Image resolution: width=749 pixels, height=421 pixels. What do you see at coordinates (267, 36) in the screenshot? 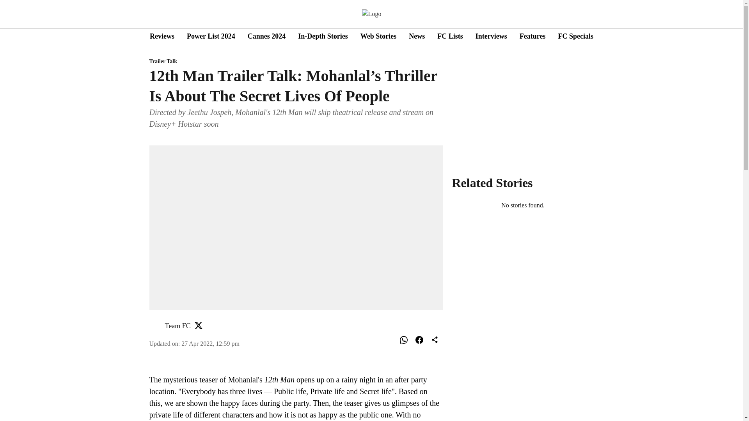
I see `Cannes 2024` at bounding box center [267, 36].